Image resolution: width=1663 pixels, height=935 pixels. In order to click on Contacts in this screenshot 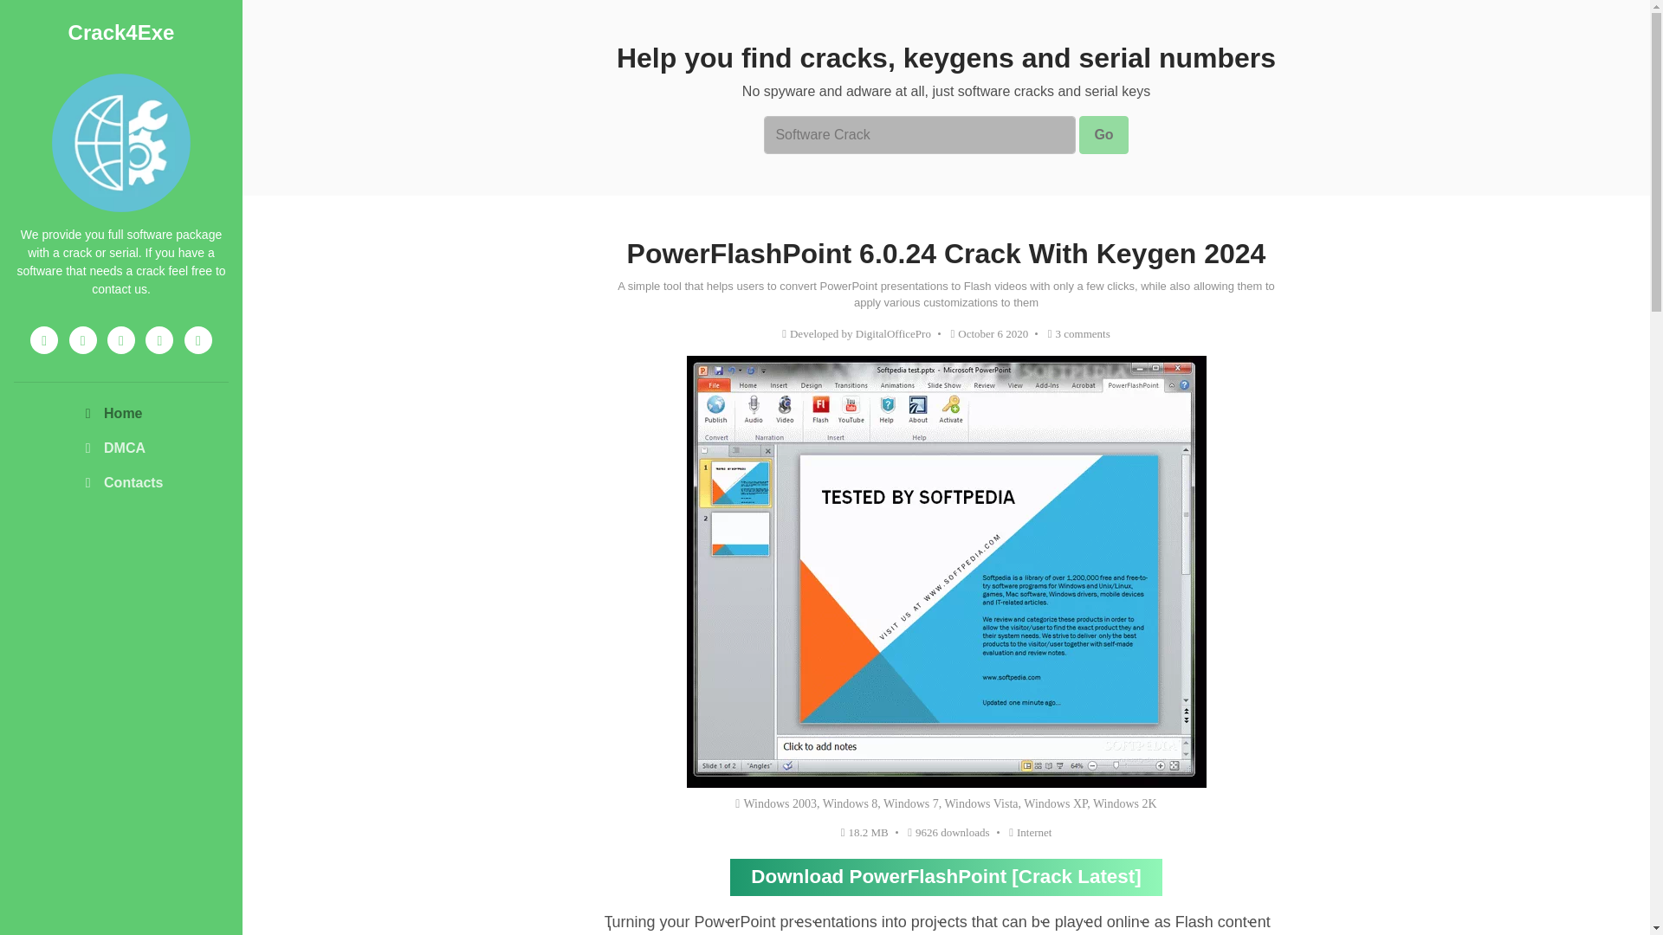, I will do `click(120, 482)`.